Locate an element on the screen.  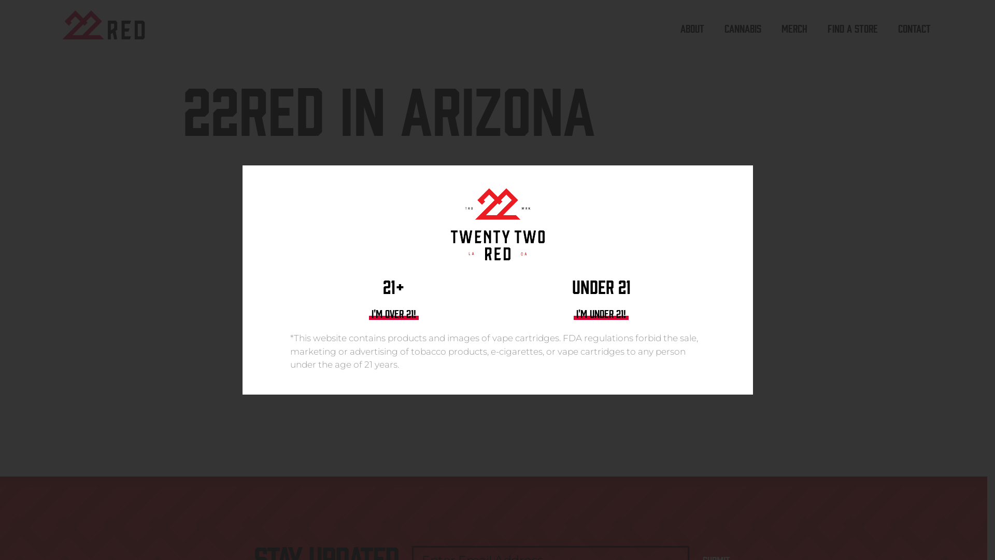
I'M OVER 21! is located at coordinates (394, 313).